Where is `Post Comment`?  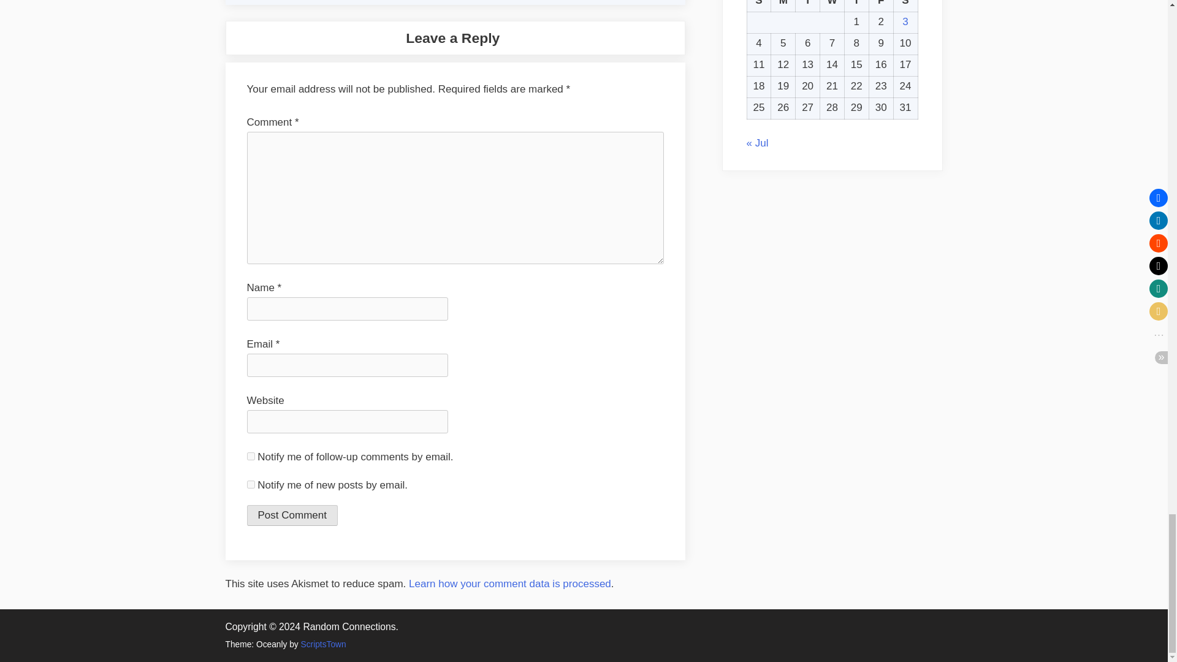 Post Comment is located at coordinates (291, 515).